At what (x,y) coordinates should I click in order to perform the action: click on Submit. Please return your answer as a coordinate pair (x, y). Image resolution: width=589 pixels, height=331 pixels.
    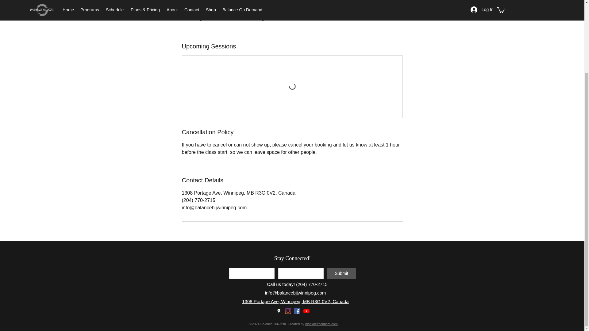
    Looking at the image, I should click on (341, 273).